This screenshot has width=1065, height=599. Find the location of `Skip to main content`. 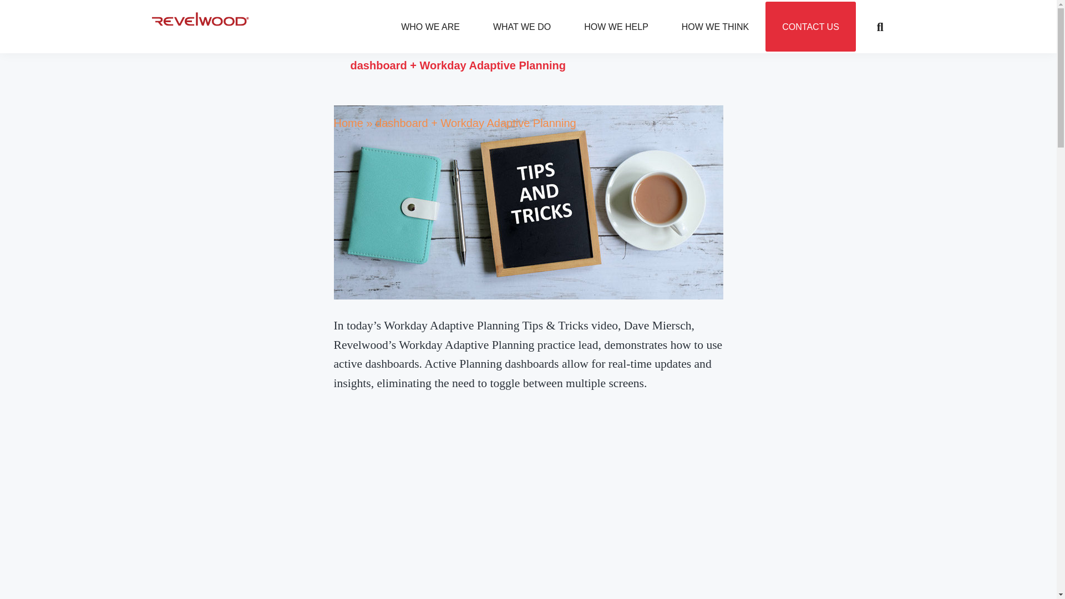

Skip to main content is located at coordinates (521, 27).